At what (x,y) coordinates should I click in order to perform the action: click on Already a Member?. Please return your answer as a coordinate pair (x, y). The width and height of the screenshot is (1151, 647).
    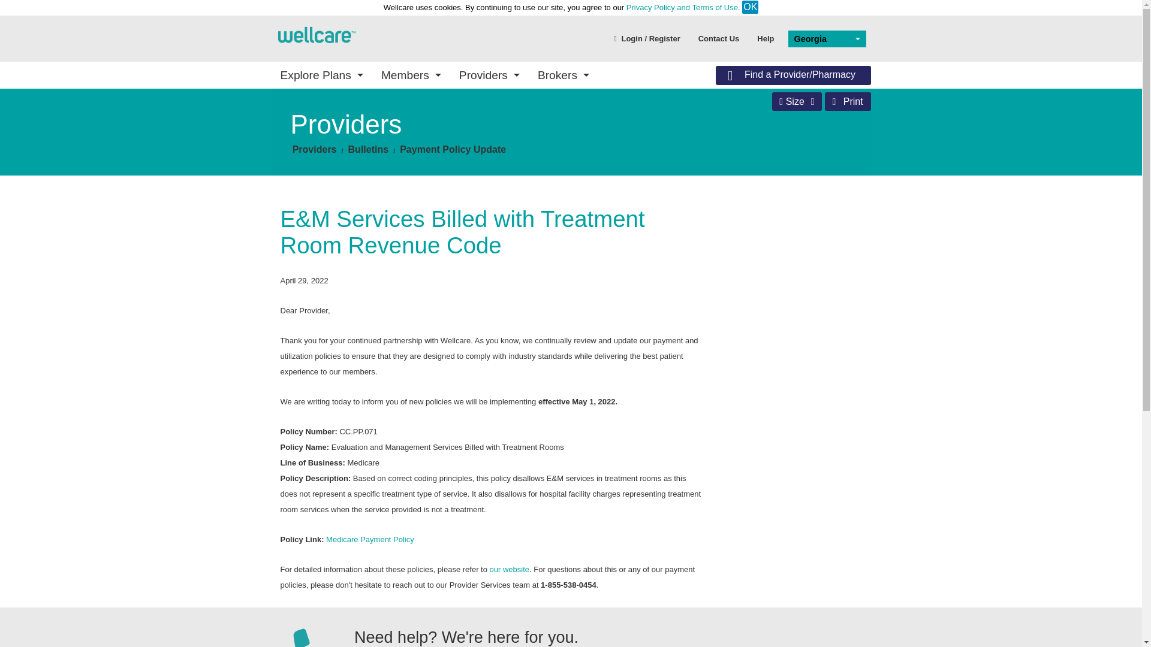
    Looking at the image, I should click on (641, 171).